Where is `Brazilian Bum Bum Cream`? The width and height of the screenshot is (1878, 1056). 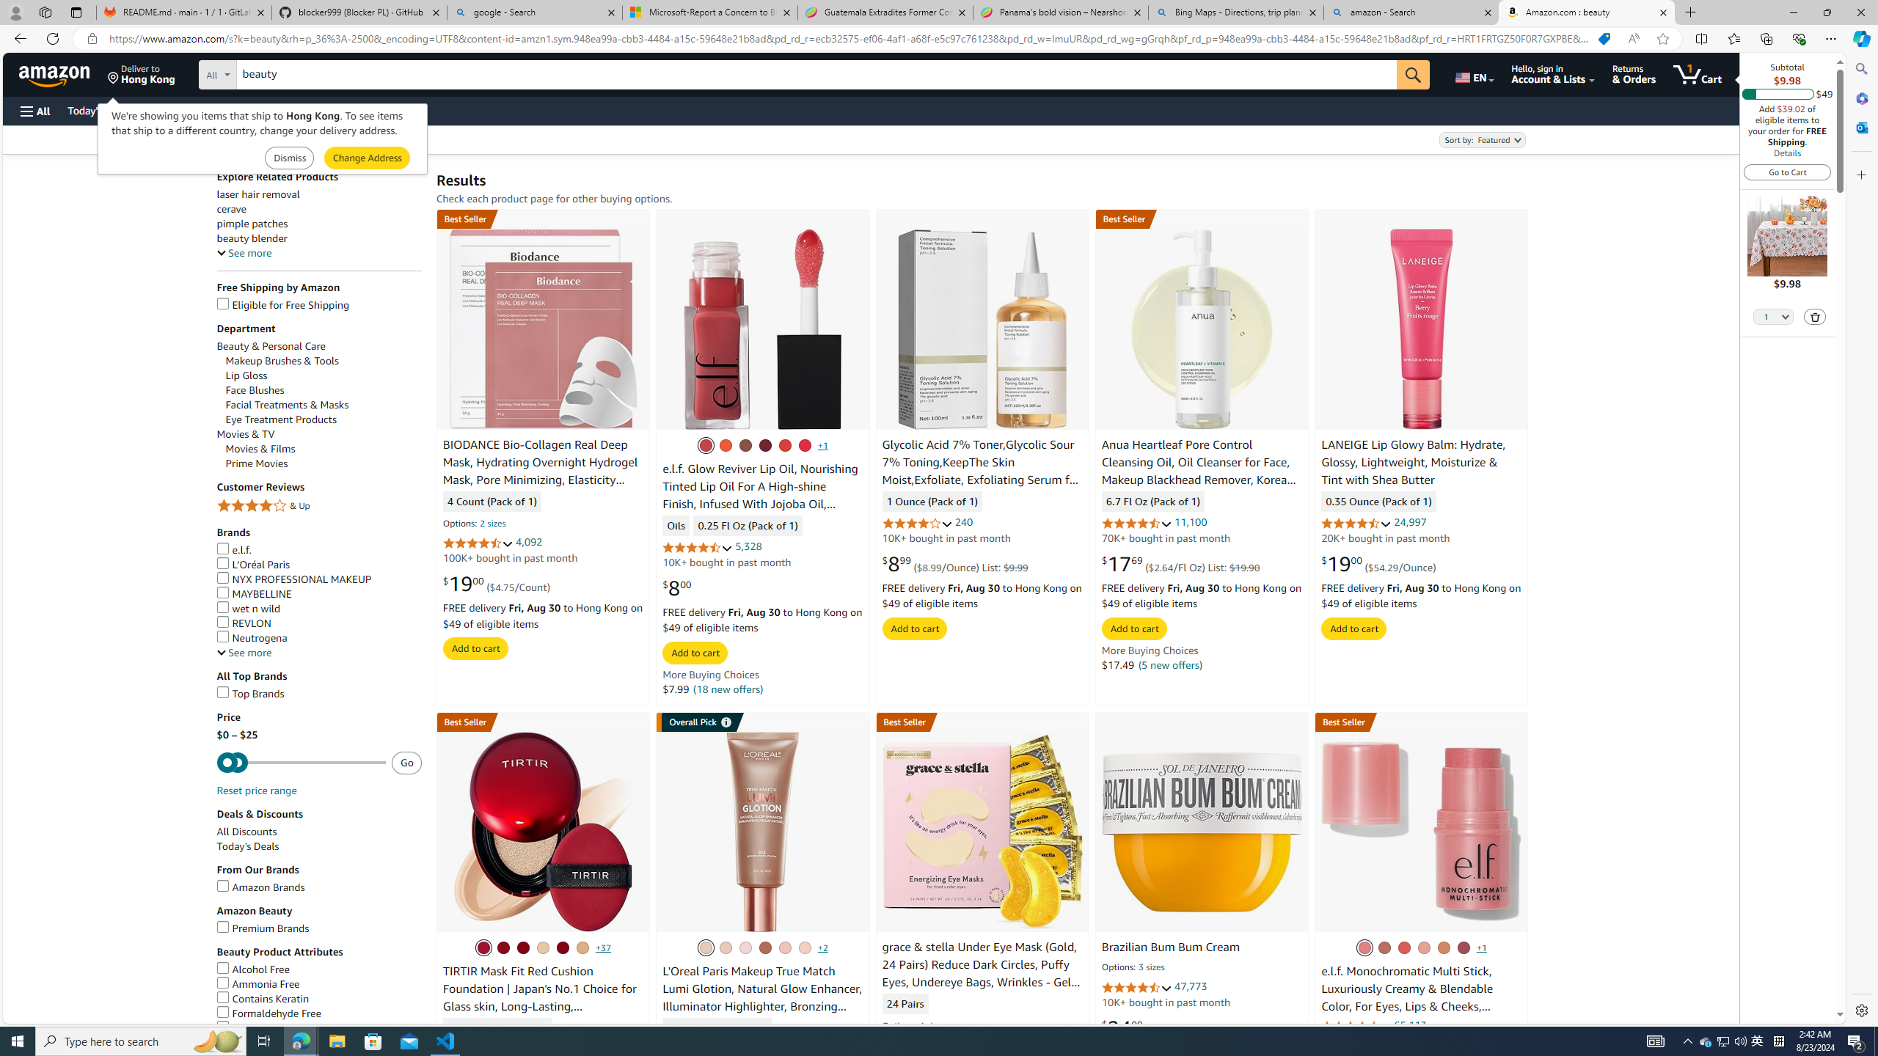
Brazilian Bum Bum Cream is located at coordinates (1171, 947).